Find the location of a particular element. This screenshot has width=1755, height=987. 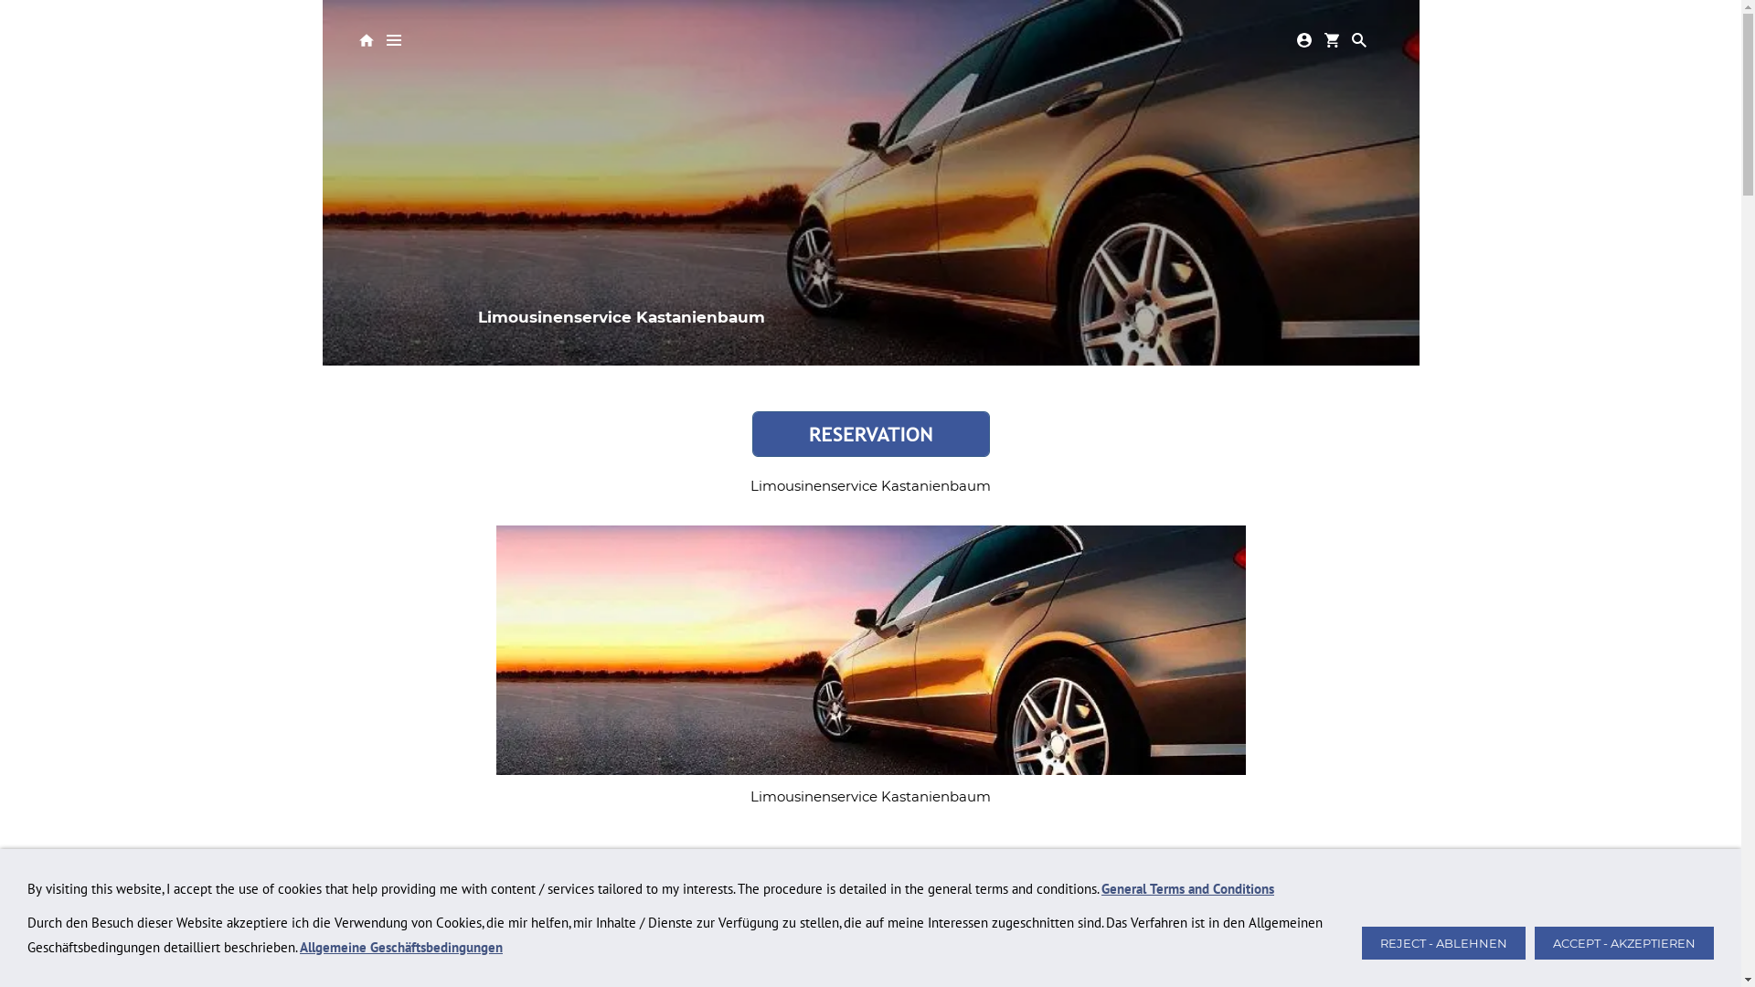

General Terms and Conditions is located at coordinates (1188, 888).